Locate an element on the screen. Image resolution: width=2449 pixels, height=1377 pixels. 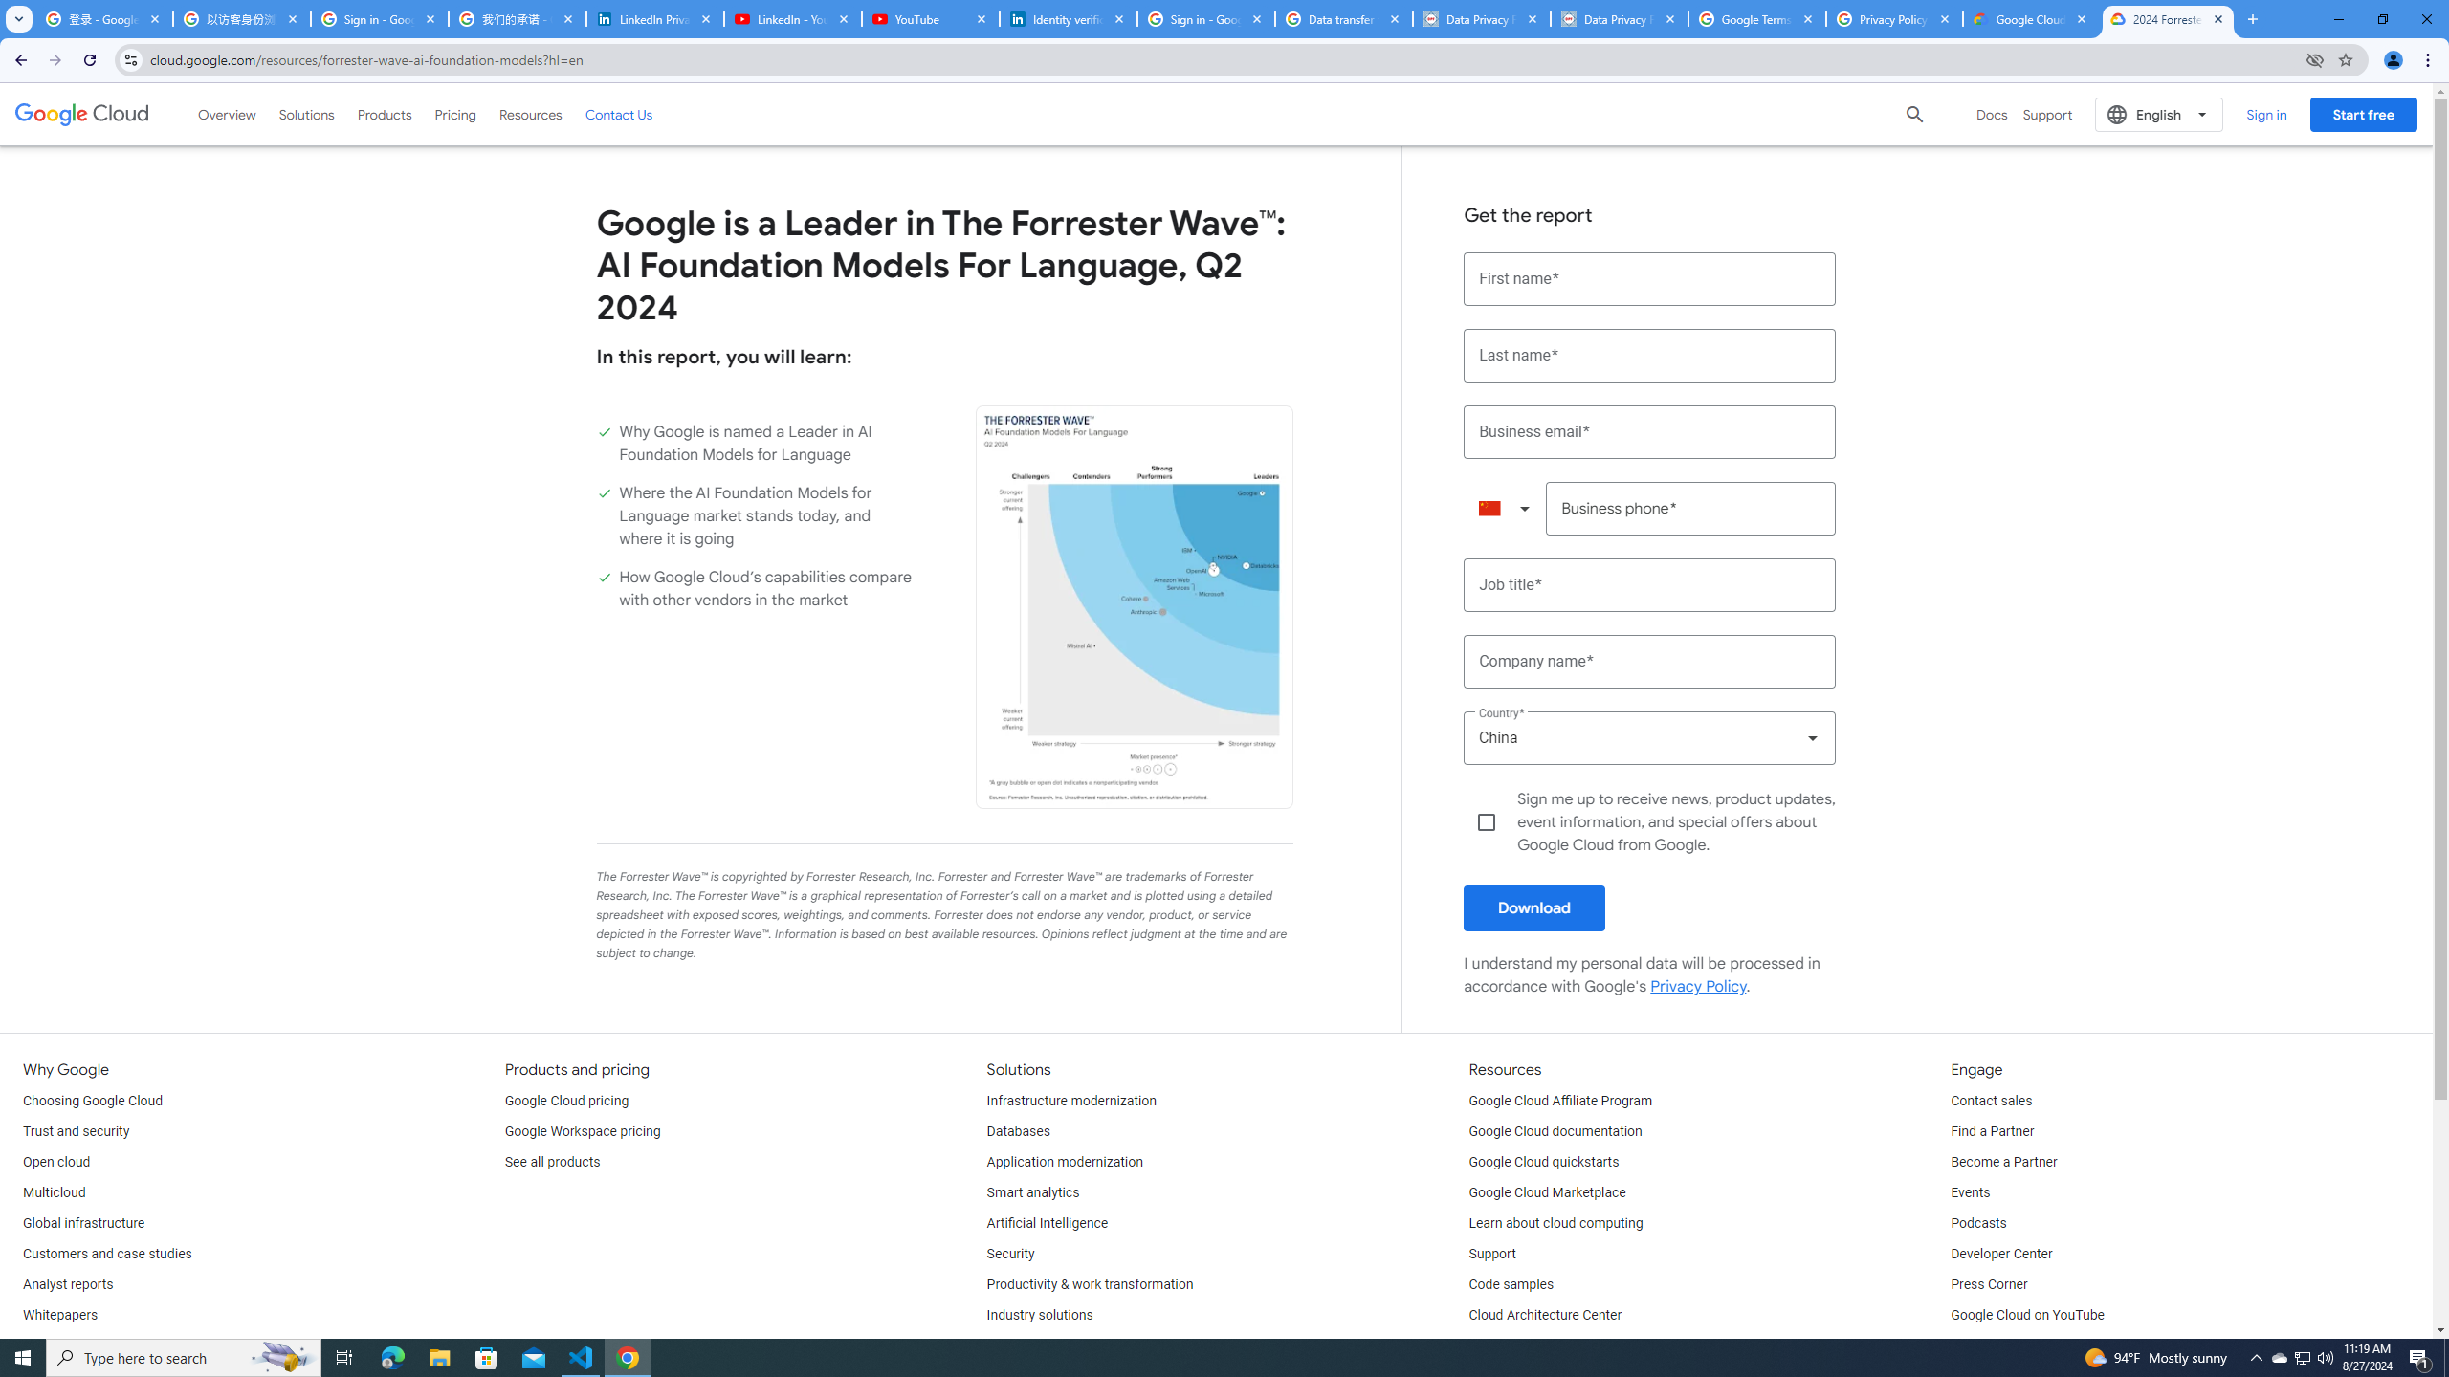
Sign in - Google Accounts is located at coordinates (379, 19).